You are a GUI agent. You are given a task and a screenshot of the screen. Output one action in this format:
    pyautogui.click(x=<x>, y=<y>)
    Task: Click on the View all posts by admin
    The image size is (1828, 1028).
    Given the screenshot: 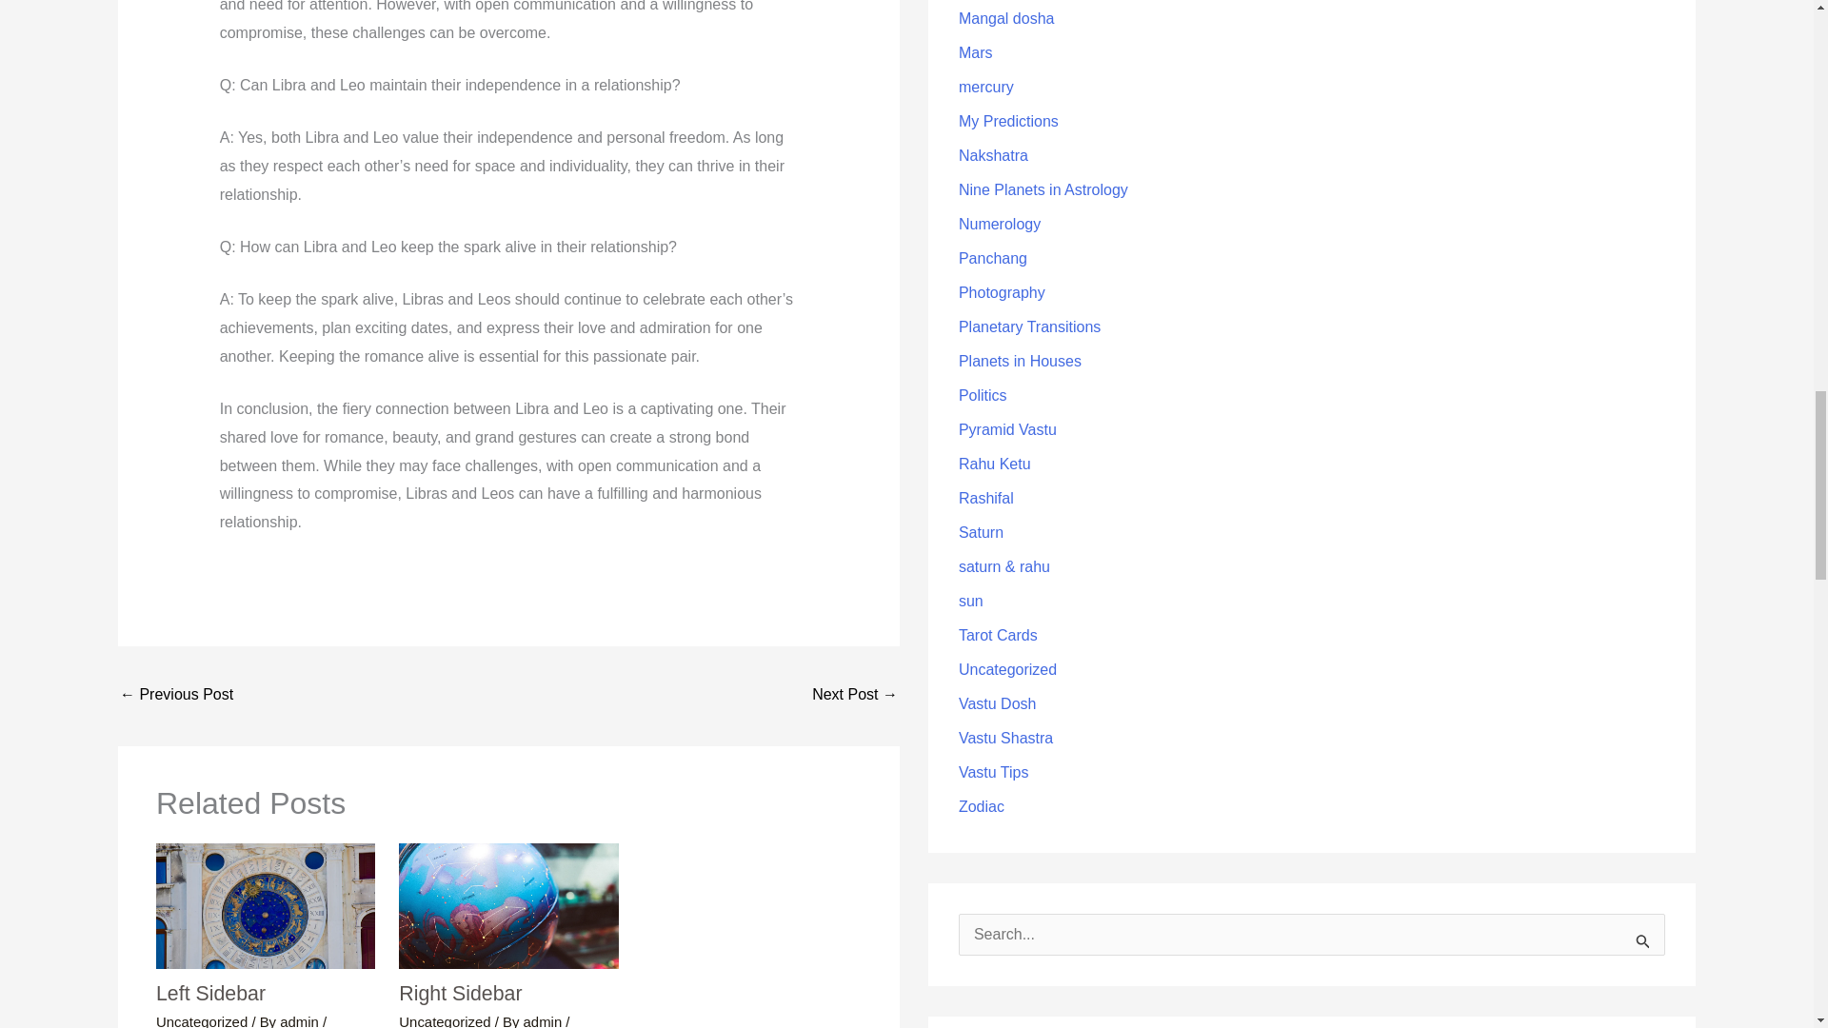 What is the action you would take?
    pyautogui.click(x=301, y=1020)
    